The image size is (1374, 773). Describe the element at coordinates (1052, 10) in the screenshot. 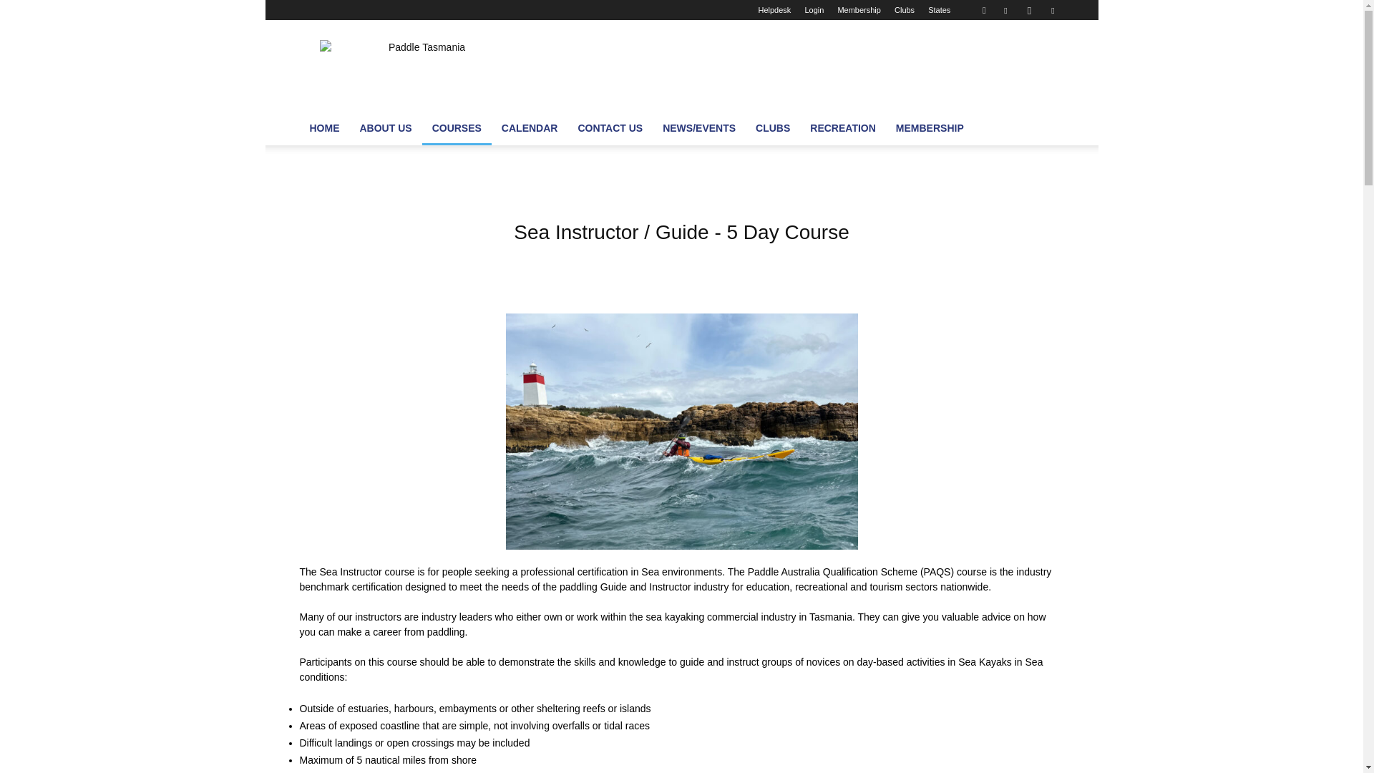

I see `Youtube` at that location.